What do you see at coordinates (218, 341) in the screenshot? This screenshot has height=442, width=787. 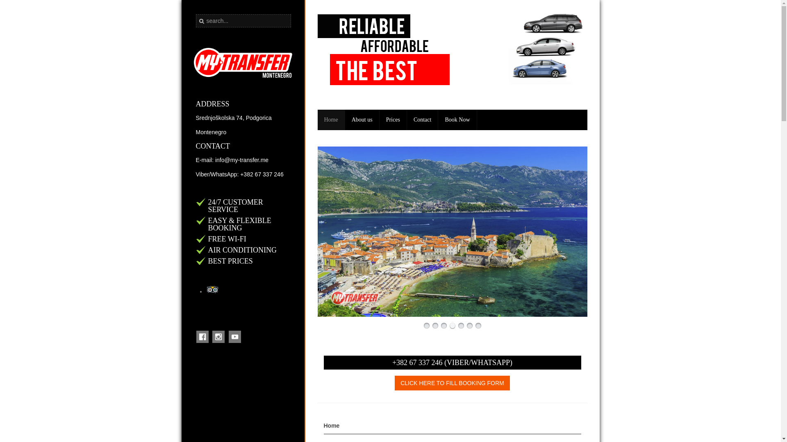 I see `instagram` at bounding box center [218, 341].